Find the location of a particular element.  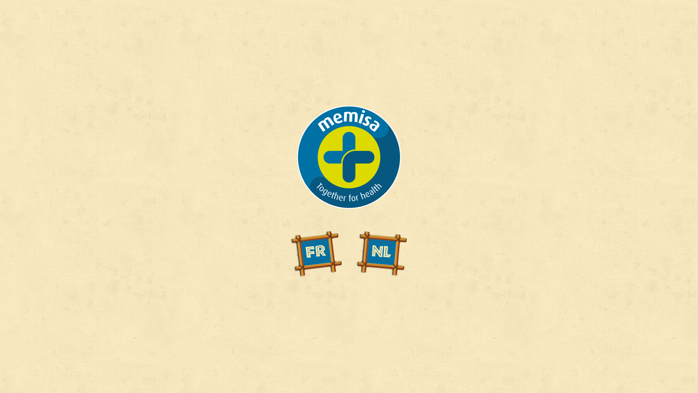

Memisa is located at coordinates (349, 157).